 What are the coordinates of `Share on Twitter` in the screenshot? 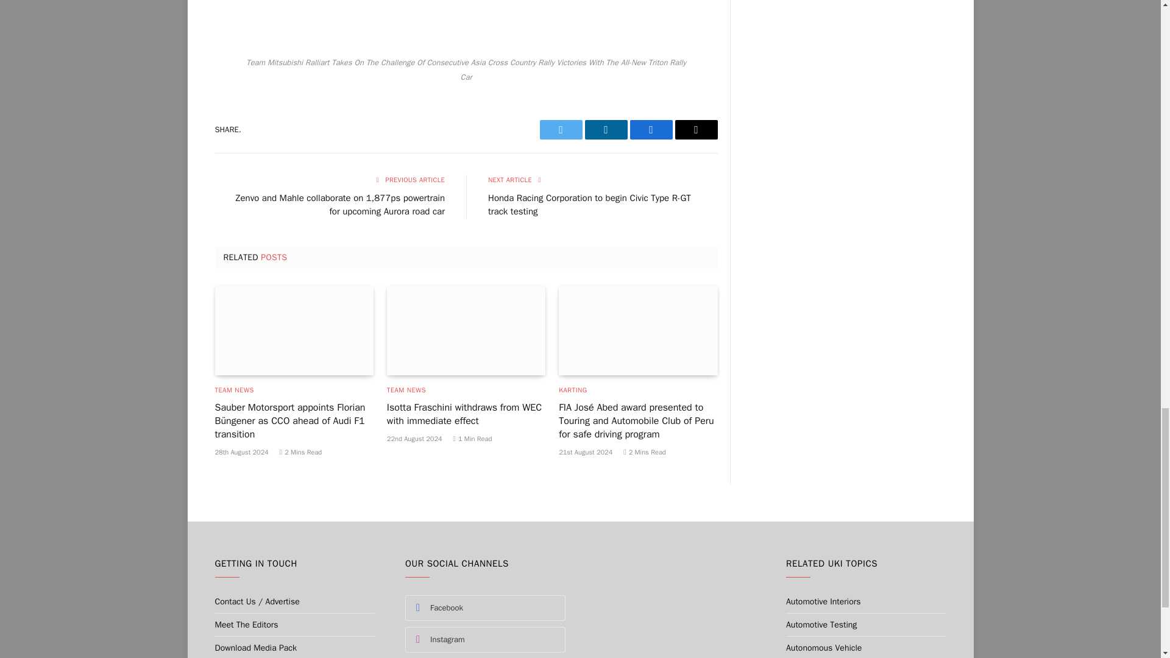 It's located at (561, 129).